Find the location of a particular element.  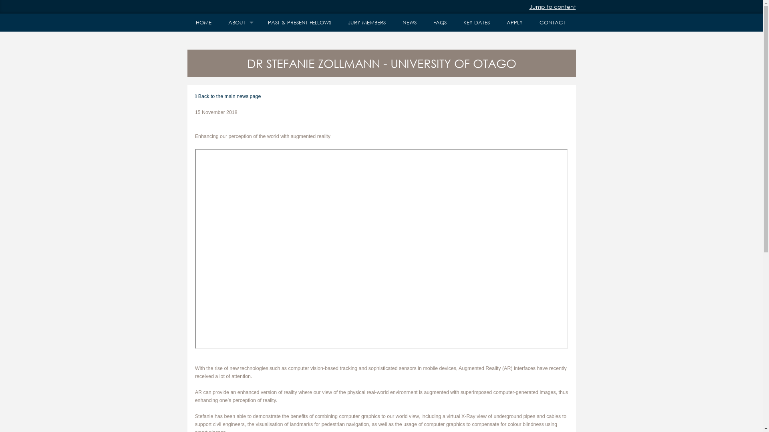

JURY MEMBERS is located at coordinates (367, 22).